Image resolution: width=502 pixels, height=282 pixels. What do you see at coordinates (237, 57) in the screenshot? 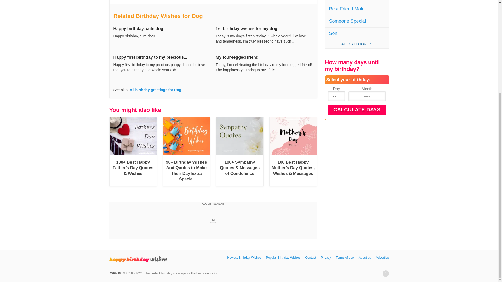
I see `My four-legged friend` at bounding box center [237, 57].